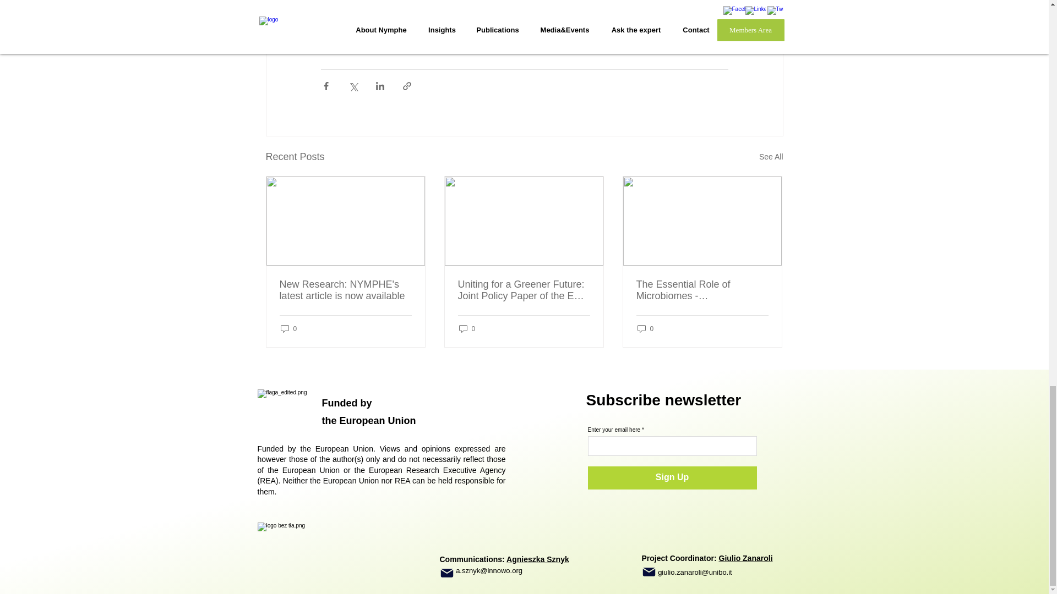  What do you see at coordinates (467, 328) in the screenshot?
I see `0` at bounding box center [467, 328].